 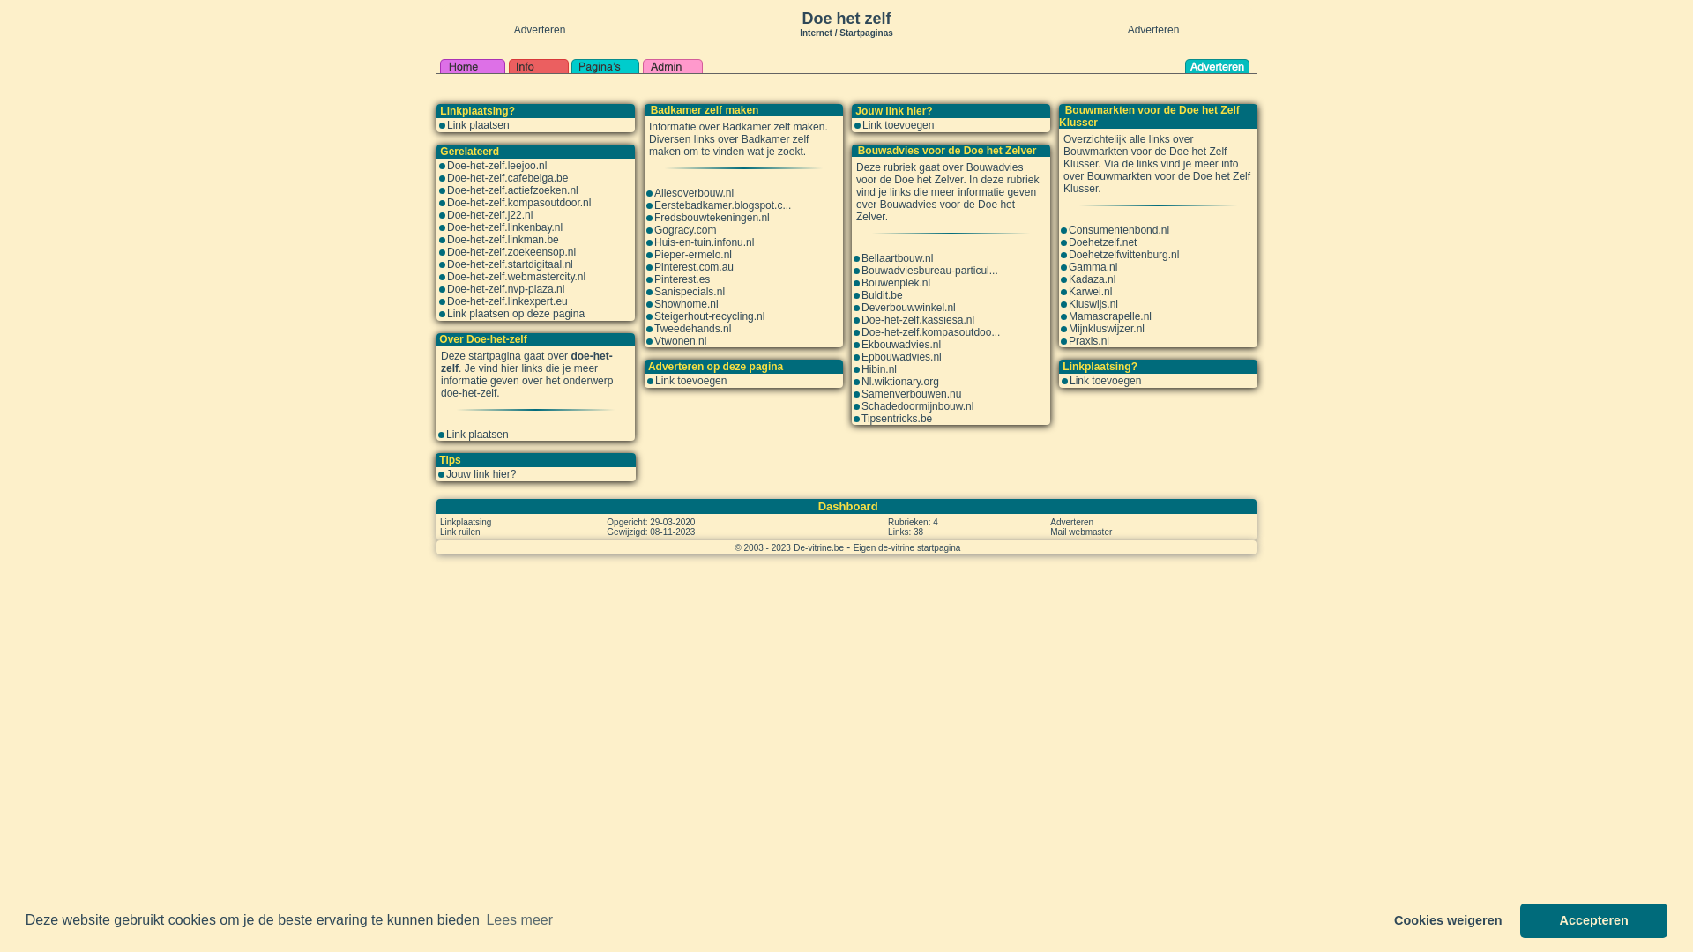 I want to click on Gamma.nl, so click(x=1093, y=267).